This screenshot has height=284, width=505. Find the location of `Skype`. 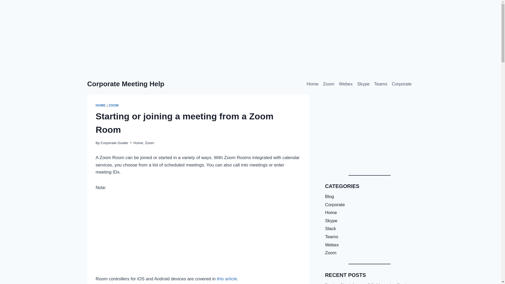

Skype is located at coordinates (363, 84).